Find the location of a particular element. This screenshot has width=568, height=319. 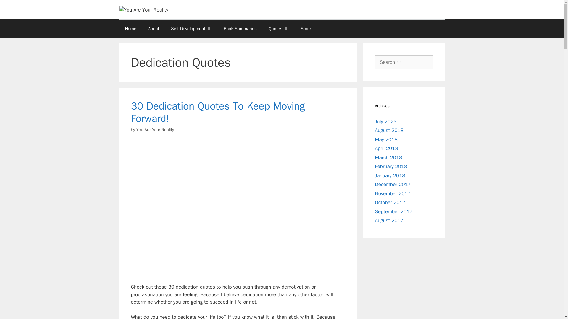

Quotes is located at coordinates (279, 28).